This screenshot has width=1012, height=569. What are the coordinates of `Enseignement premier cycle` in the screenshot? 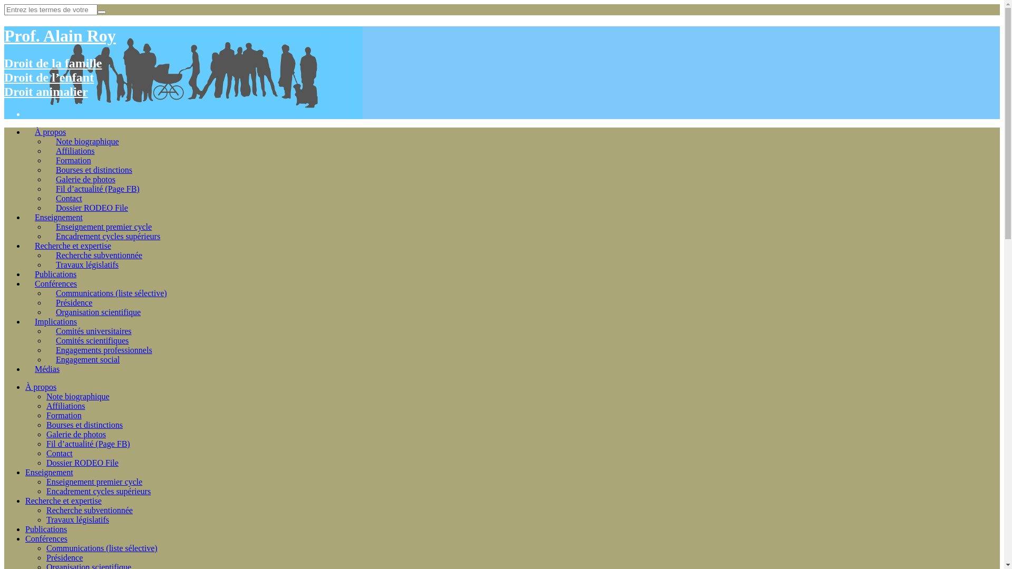 It's located at (94, 482).